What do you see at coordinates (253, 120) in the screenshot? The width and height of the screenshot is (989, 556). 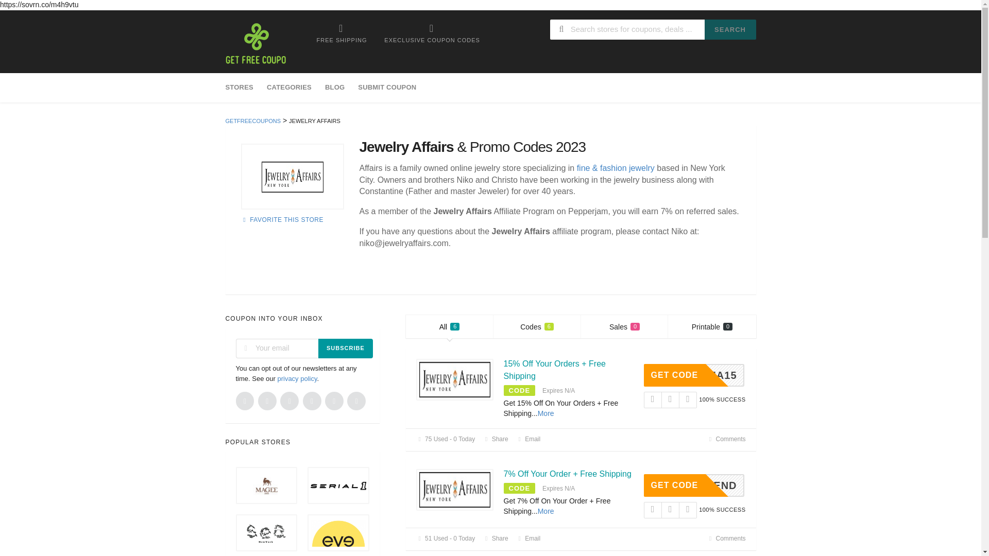 I see `GETFREECOUPONS` at bounding box center [253, 120].